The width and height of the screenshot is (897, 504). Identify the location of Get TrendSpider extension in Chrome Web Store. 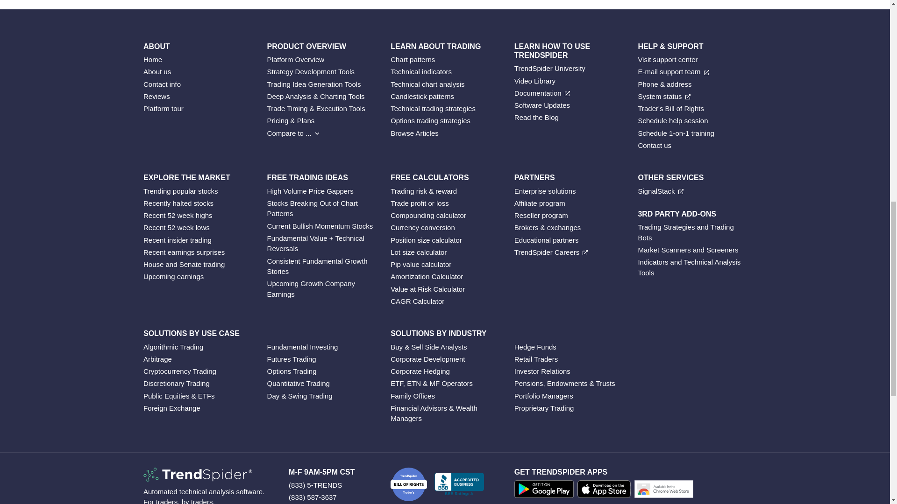
(665, 491).